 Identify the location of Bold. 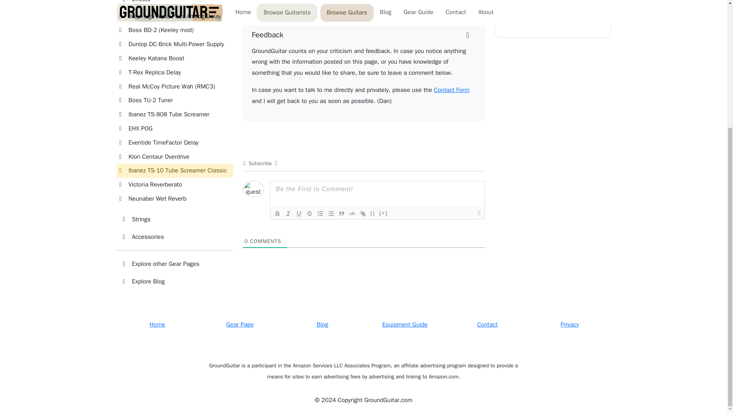
(277, 214).